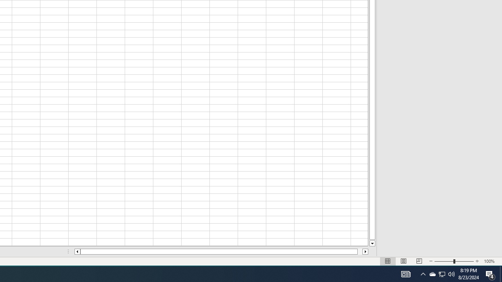  I want to click on Normal, so click(387, 261).